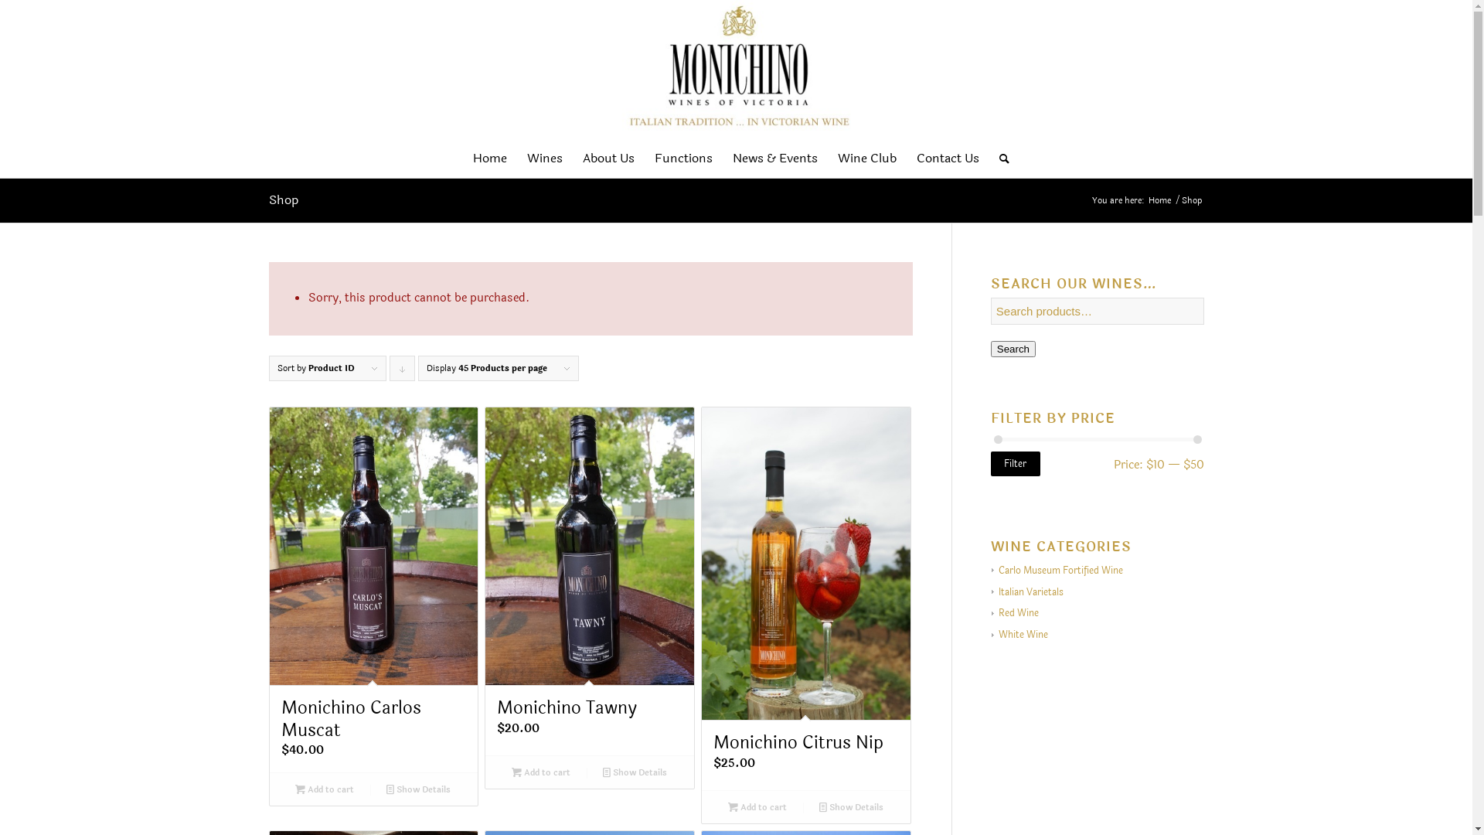 Image resolution: width=1484 pixels, height=835 pixels. I want to click on Functions, so click(683, 158).